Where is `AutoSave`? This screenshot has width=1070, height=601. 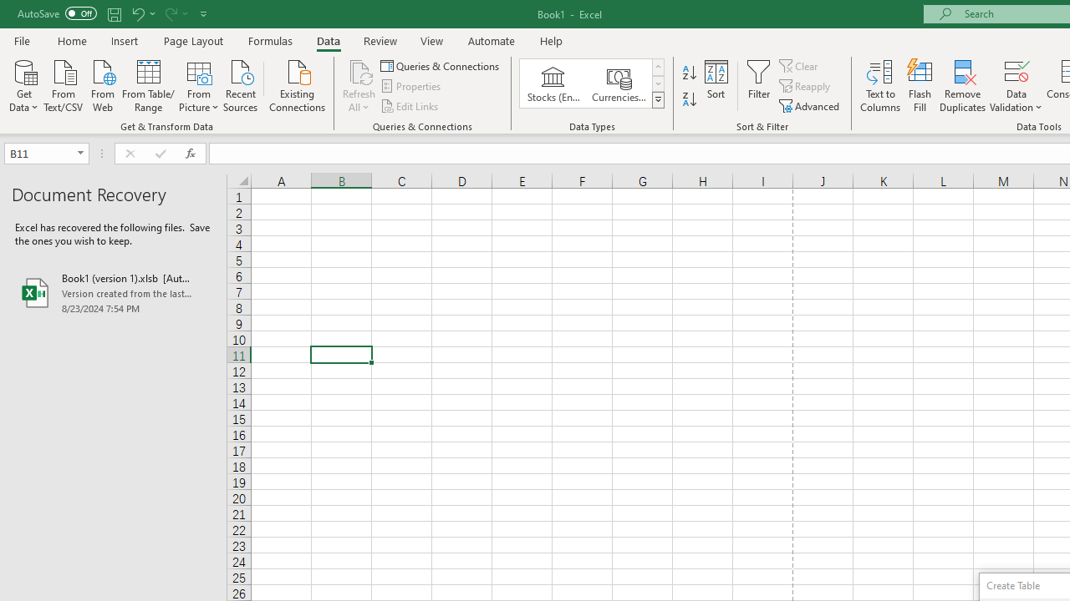 AutoSave is located at coordinates (57, 13).